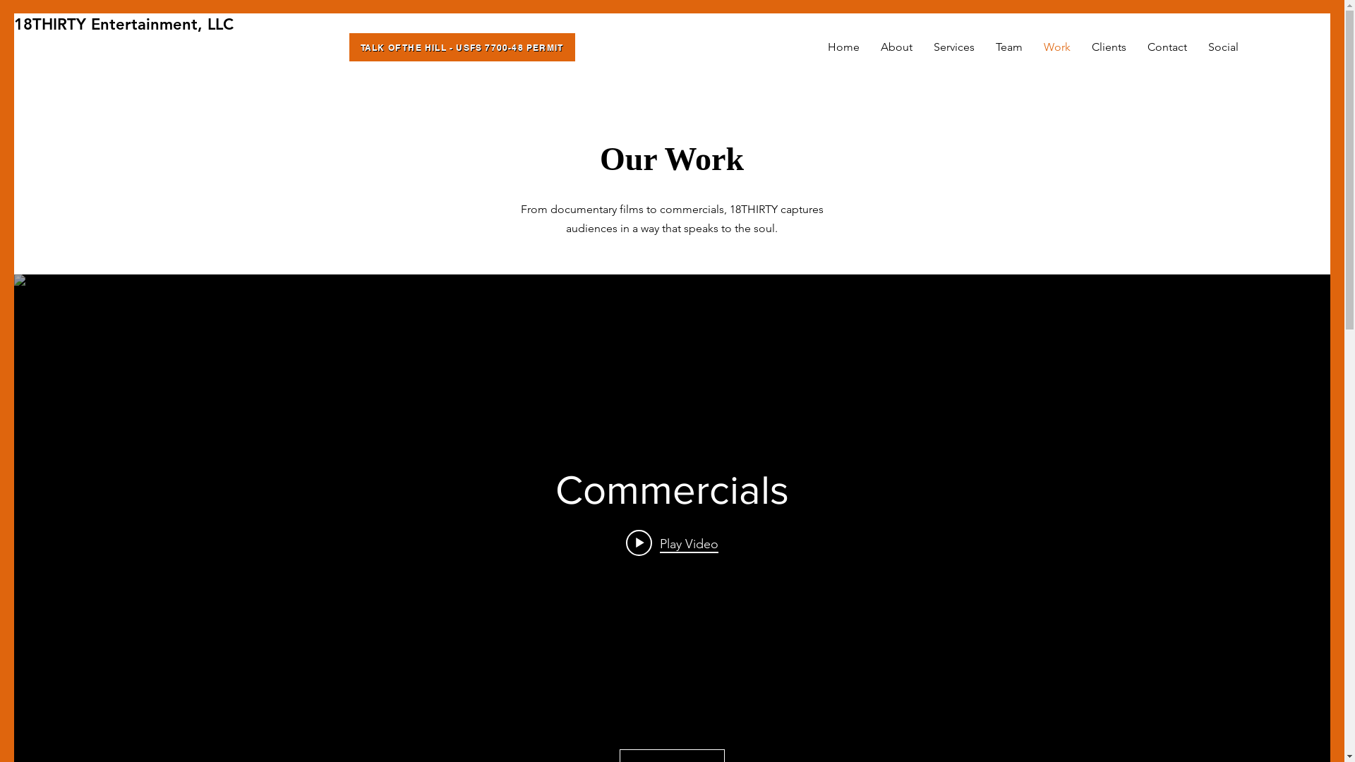 The width and height of the screenshot is (1355, 762). What do you see at coordinates (1224, 47) in the screenshot?
I see `Social` at bounding box center [1224, 47].